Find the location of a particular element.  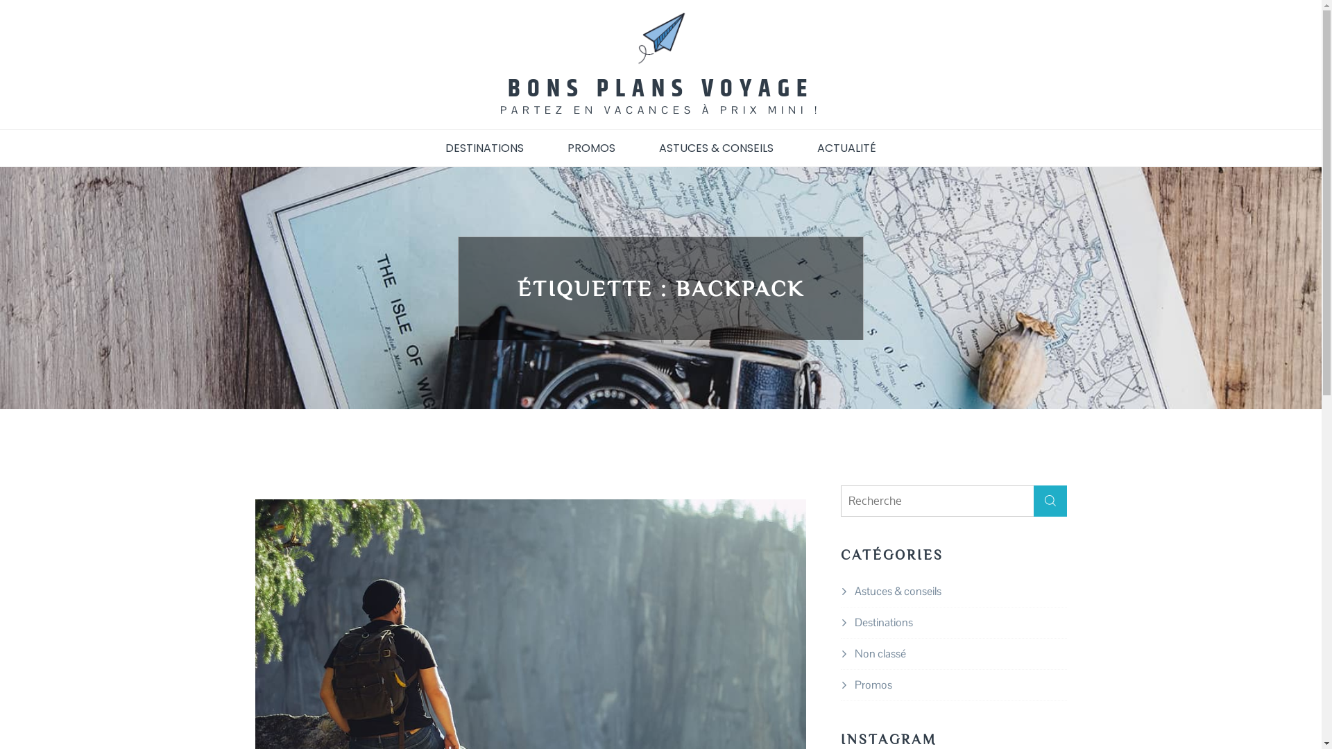

Skip to content is located at coordinates (0, 0).